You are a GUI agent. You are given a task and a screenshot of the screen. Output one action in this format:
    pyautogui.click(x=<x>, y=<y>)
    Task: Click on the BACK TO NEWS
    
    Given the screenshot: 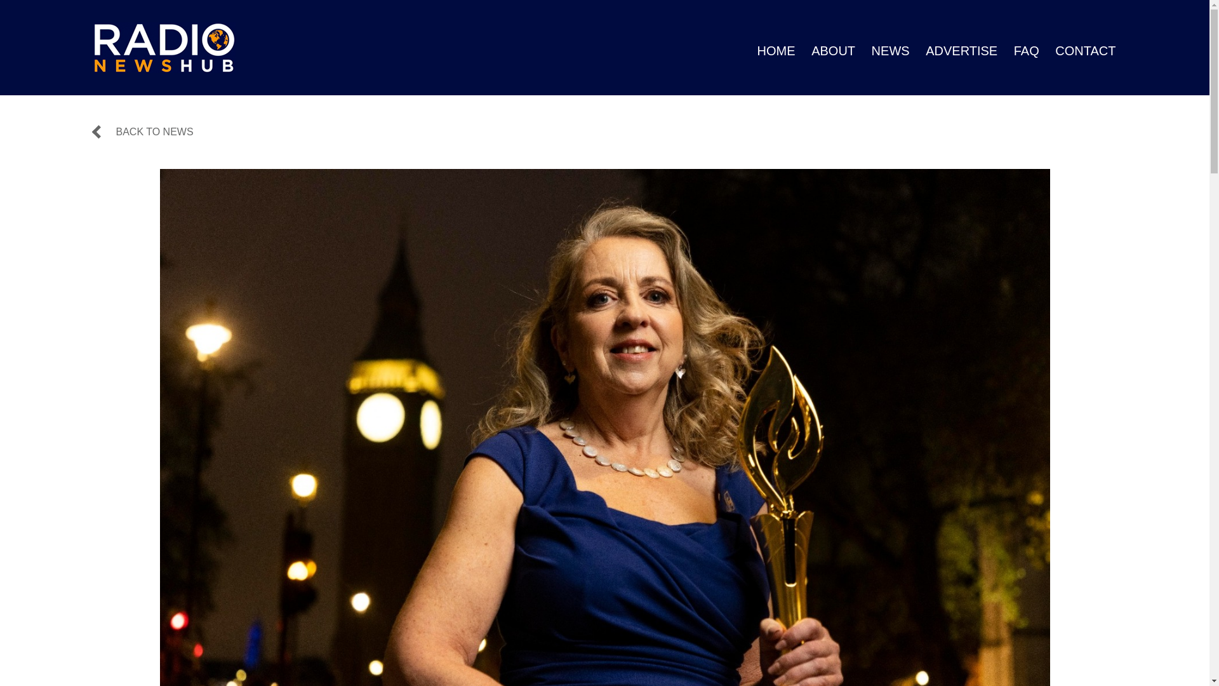 What is the action you would take?
    pyautogui.click(x=143, y=132)
    